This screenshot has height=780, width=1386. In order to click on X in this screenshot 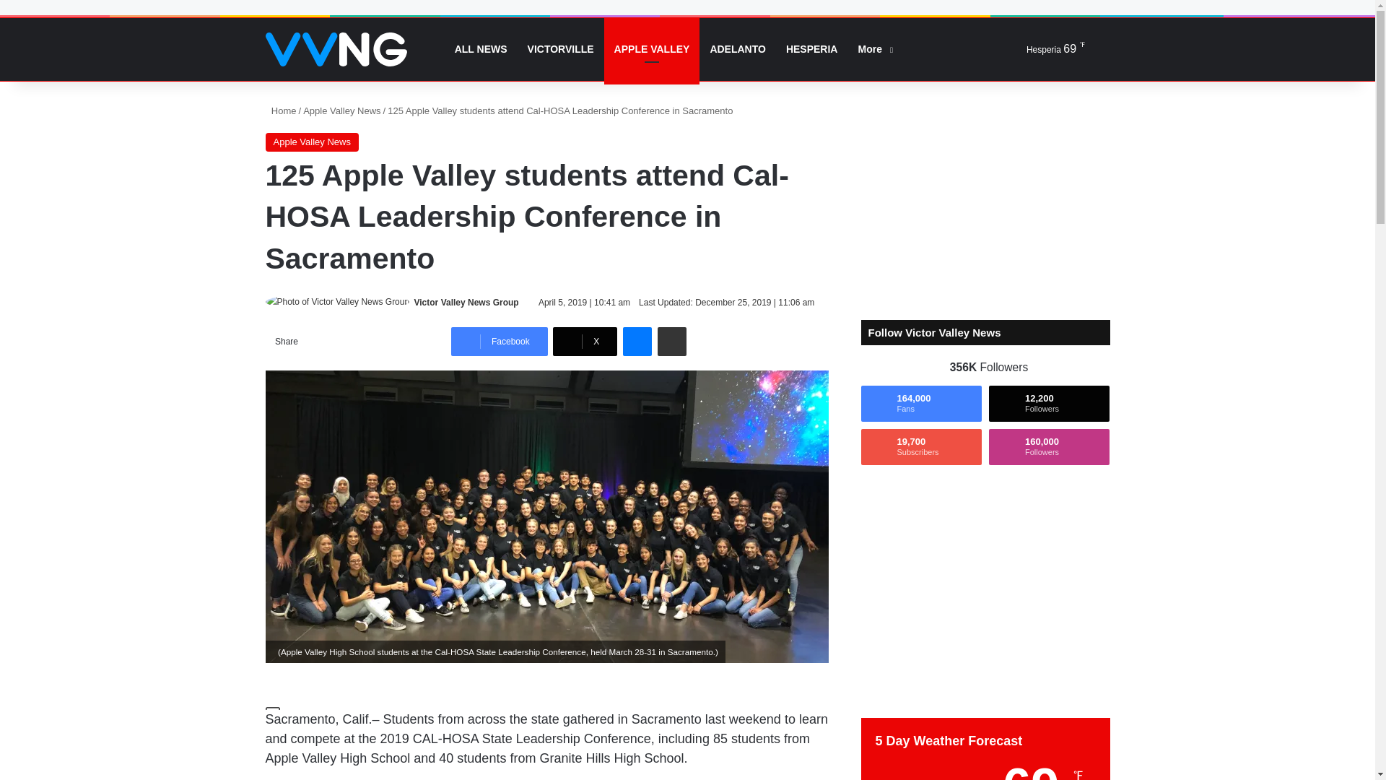, I will do `click(585, 341)`.